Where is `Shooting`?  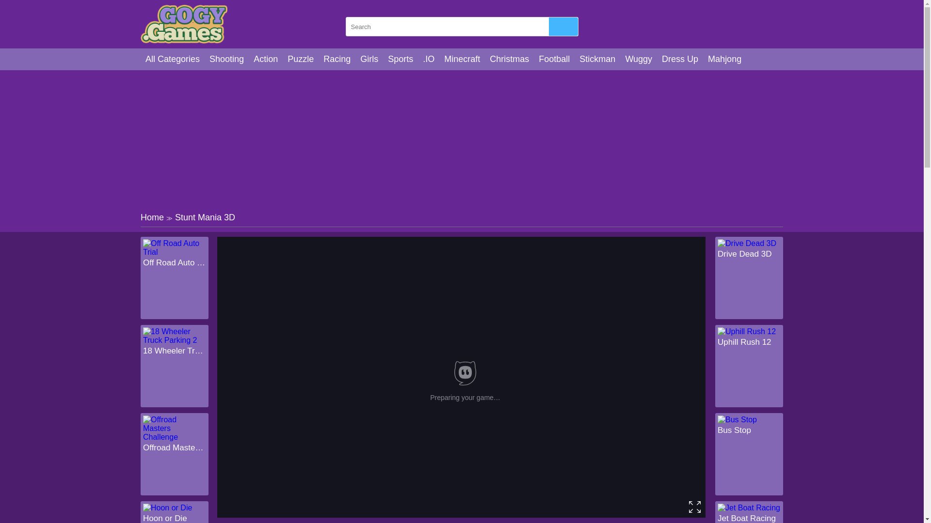 Shooting is located at coordinates (226, 59).